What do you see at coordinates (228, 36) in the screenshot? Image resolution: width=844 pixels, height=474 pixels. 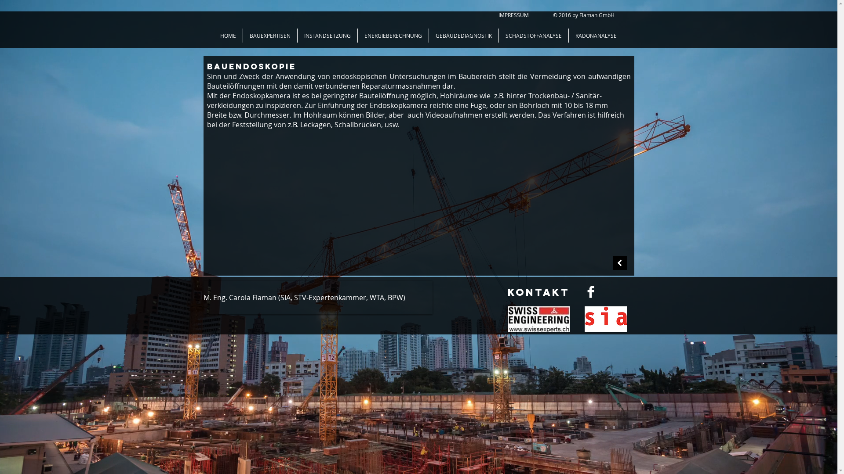 I see `HOME` at bounding box center [228, 36].